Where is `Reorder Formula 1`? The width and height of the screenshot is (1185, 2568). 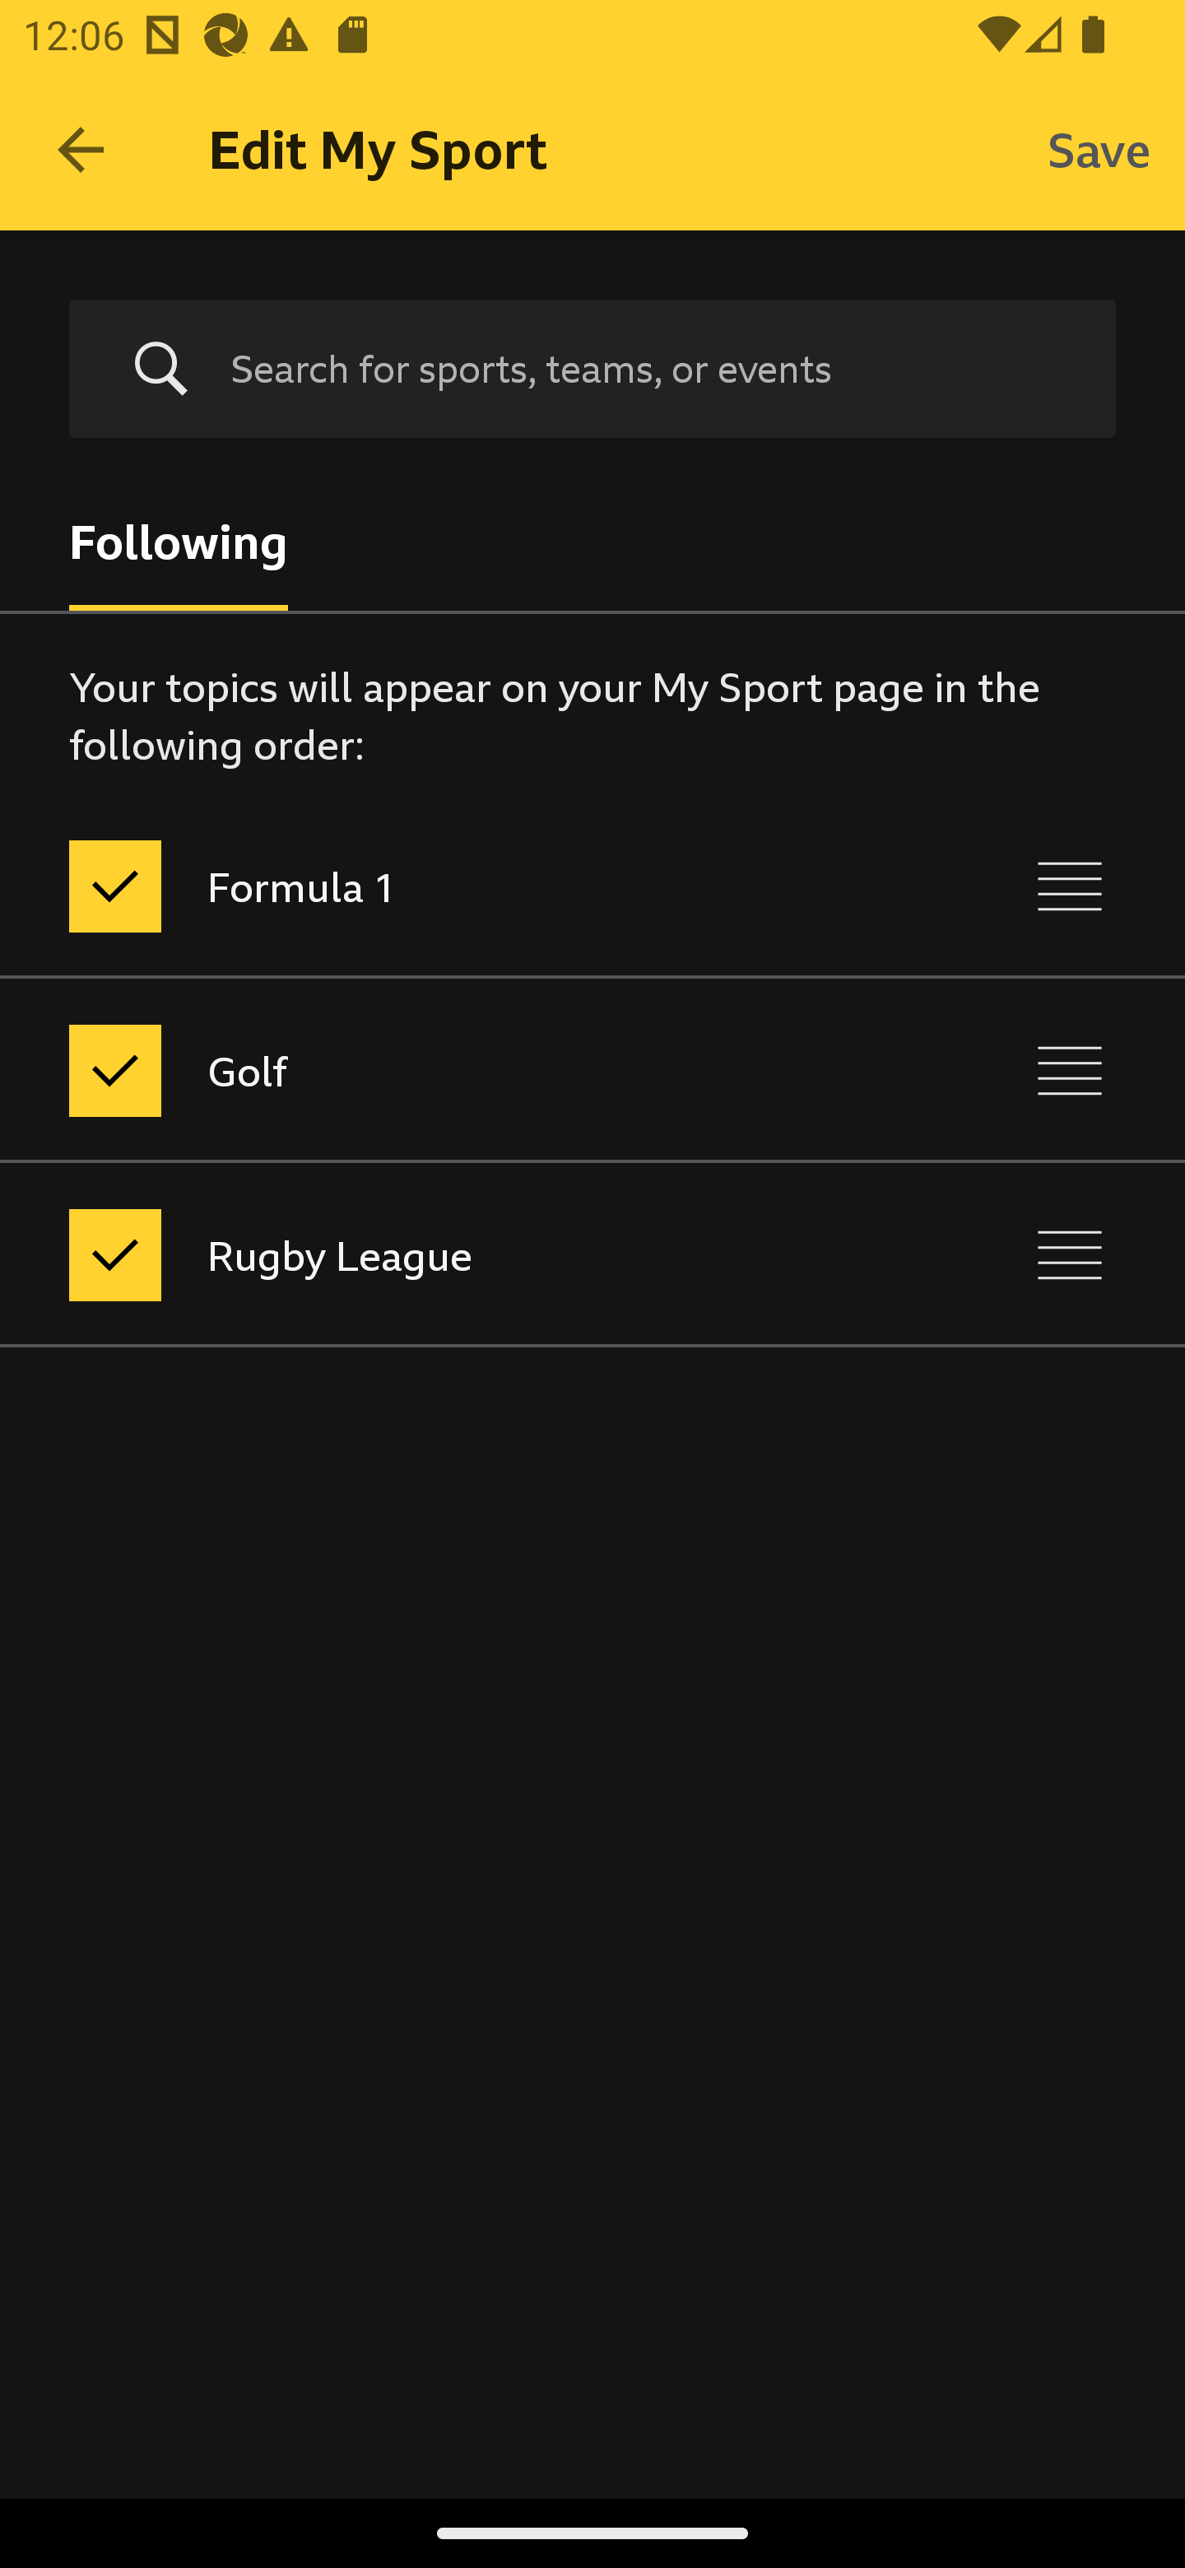 Reorder Formula 1 is located at coordinates (1070, 886).